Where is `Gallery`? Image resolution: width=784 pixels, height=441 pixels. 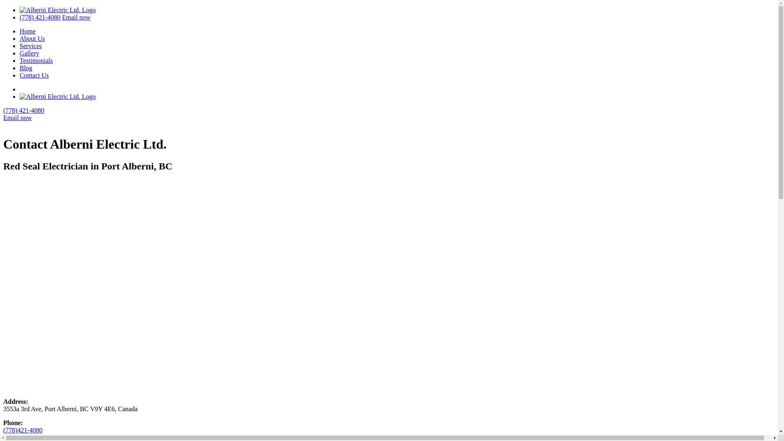
Gallery is located at coordinates (29, 53).